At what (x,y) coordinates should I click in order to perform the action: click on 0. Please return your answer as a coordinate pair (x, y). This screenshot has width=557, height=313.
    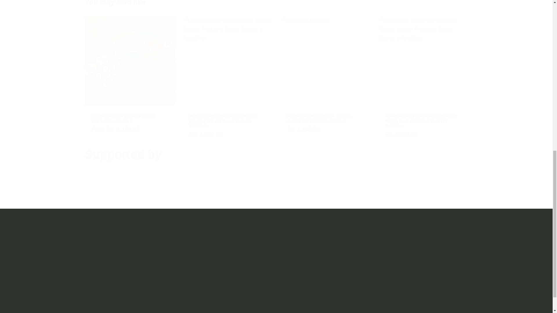
    Looking at the image, I should click on (374, 199).